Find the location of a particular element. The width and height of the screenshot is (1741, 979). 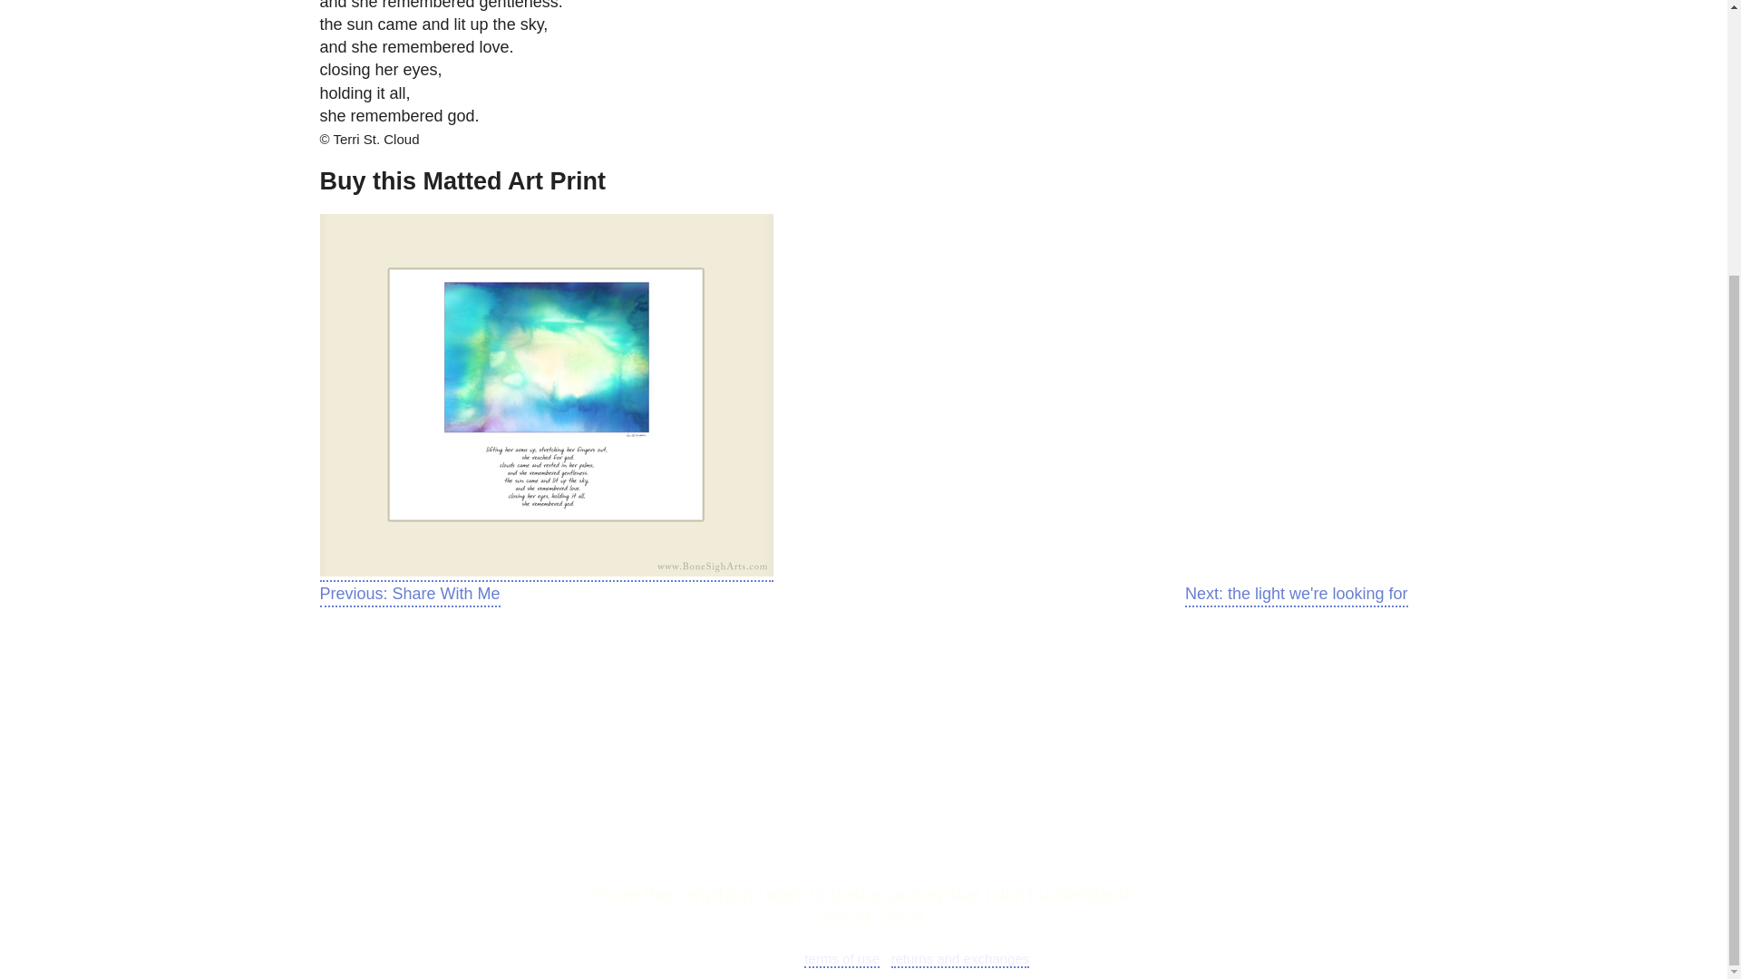

Next: the light we're looking for is located at coordinates (1297, 595).